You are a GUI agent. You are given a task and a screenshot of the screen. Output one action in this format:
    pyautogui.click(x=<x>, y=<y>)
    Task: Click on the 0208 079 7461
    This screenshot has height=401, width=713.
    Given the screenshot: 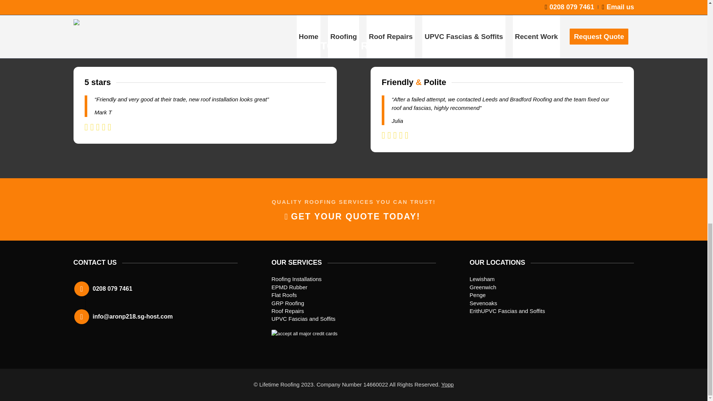 What is the action you would take?
    pyautogui.click(x=113, y=288)
    